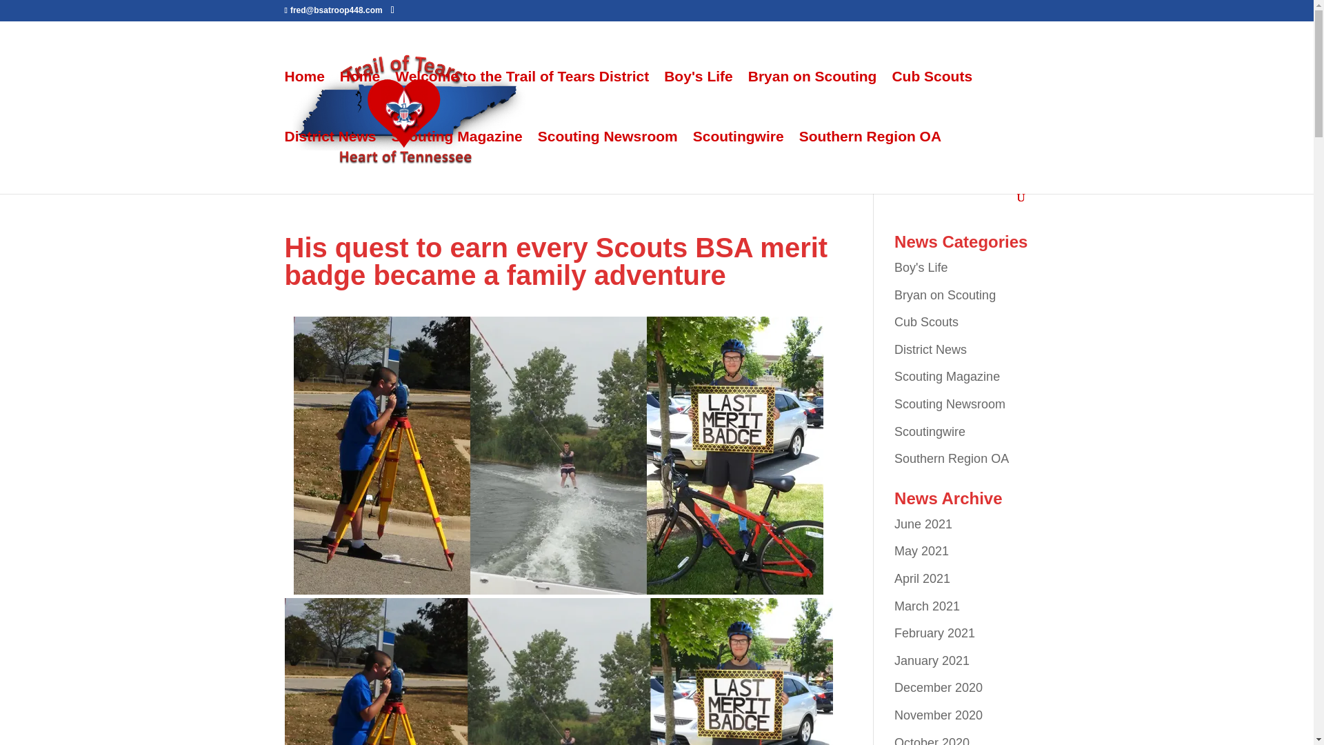 This screenshot has height=745, width=1324. I want to click on Boy's Life, so click(921, 268).